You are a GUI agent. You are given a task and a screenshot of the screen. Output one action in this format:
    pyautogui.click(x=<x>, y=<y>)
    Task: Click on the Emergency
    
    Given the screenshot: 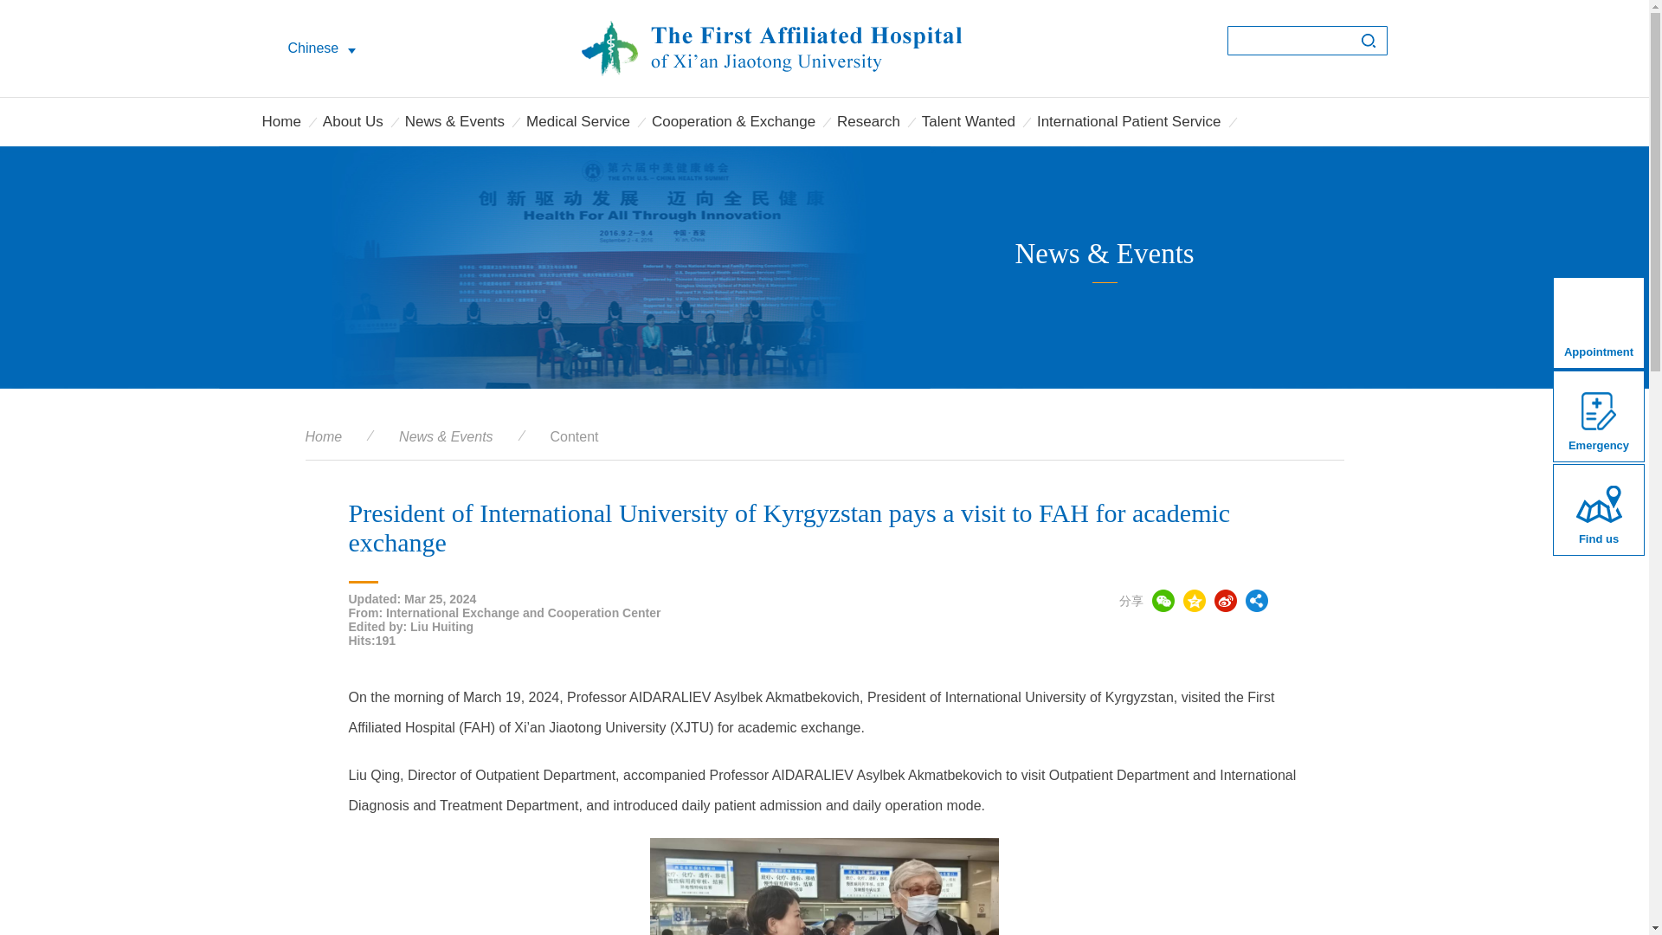 What is the action you would take?
    pyautogui.click(x=1598, y=416)
    